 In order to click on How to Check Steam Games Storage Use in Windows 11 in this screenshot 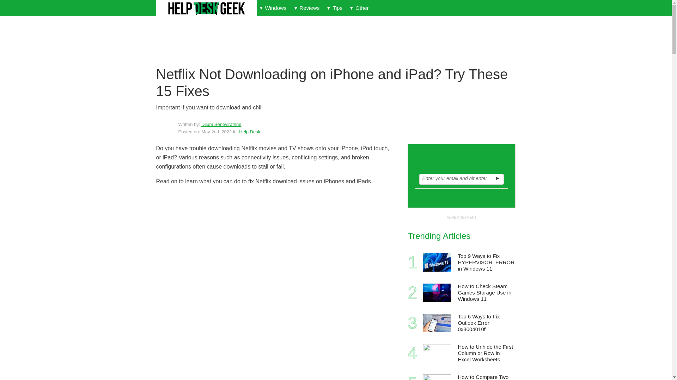, I will do `click(437, 292)`.